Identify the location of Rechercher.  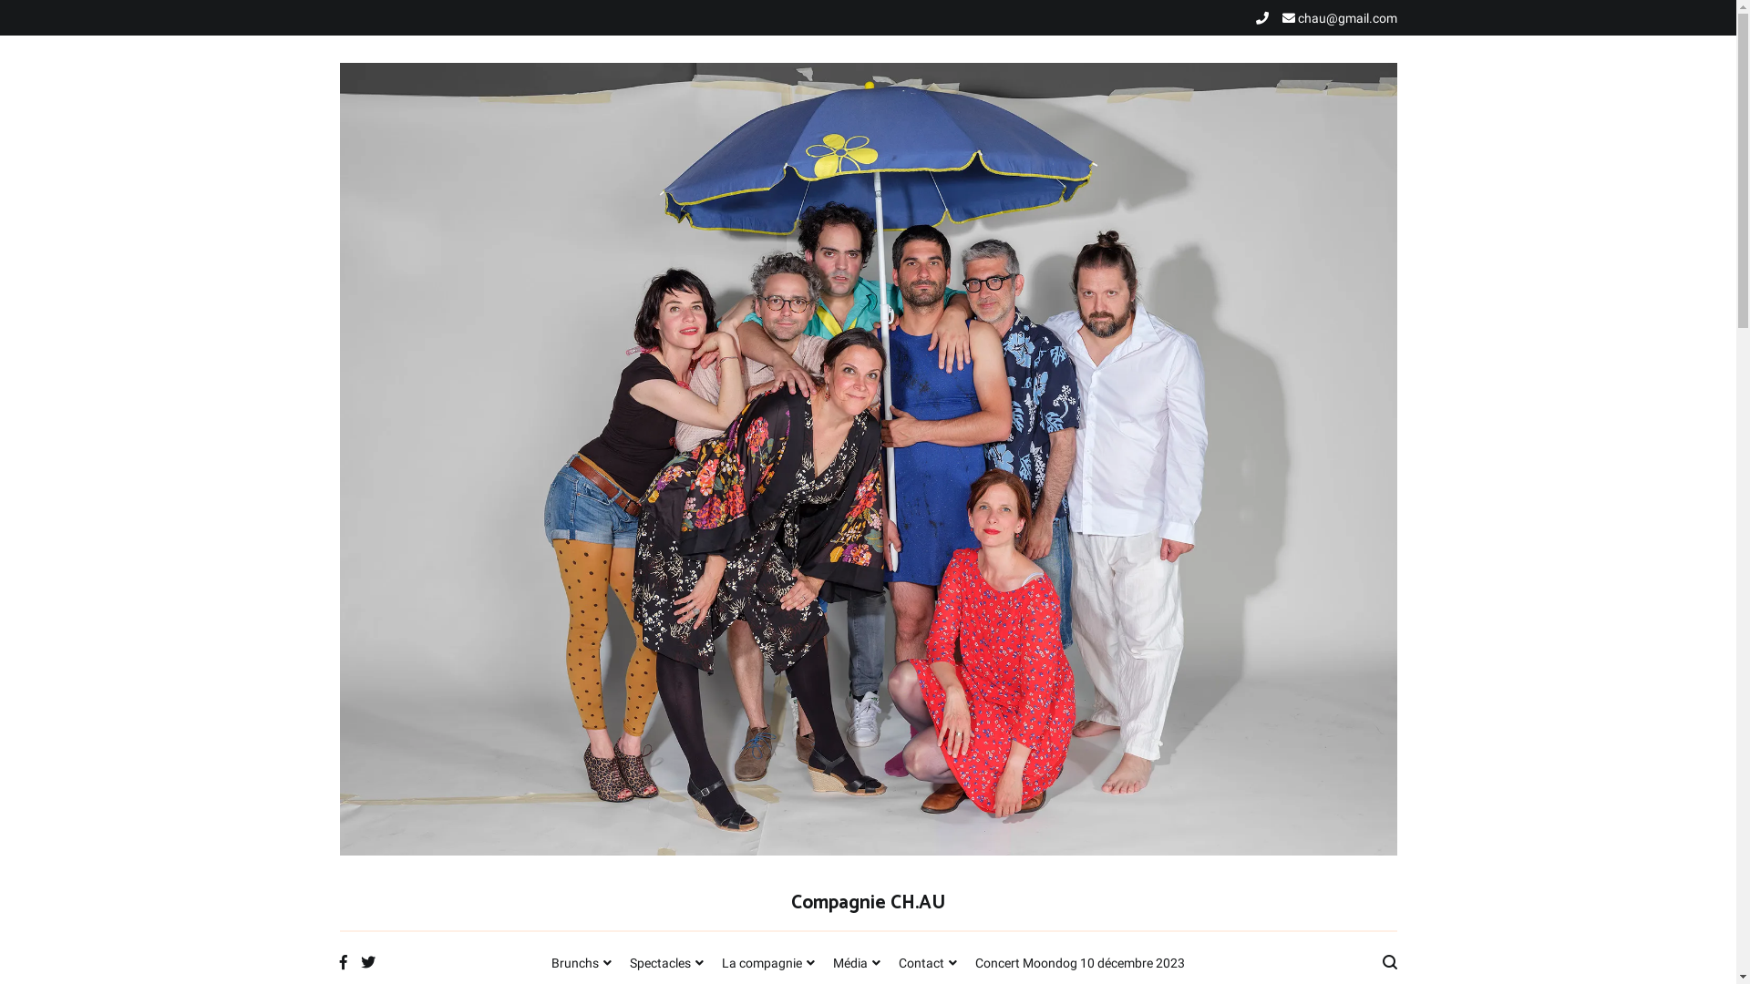
(67, 20).